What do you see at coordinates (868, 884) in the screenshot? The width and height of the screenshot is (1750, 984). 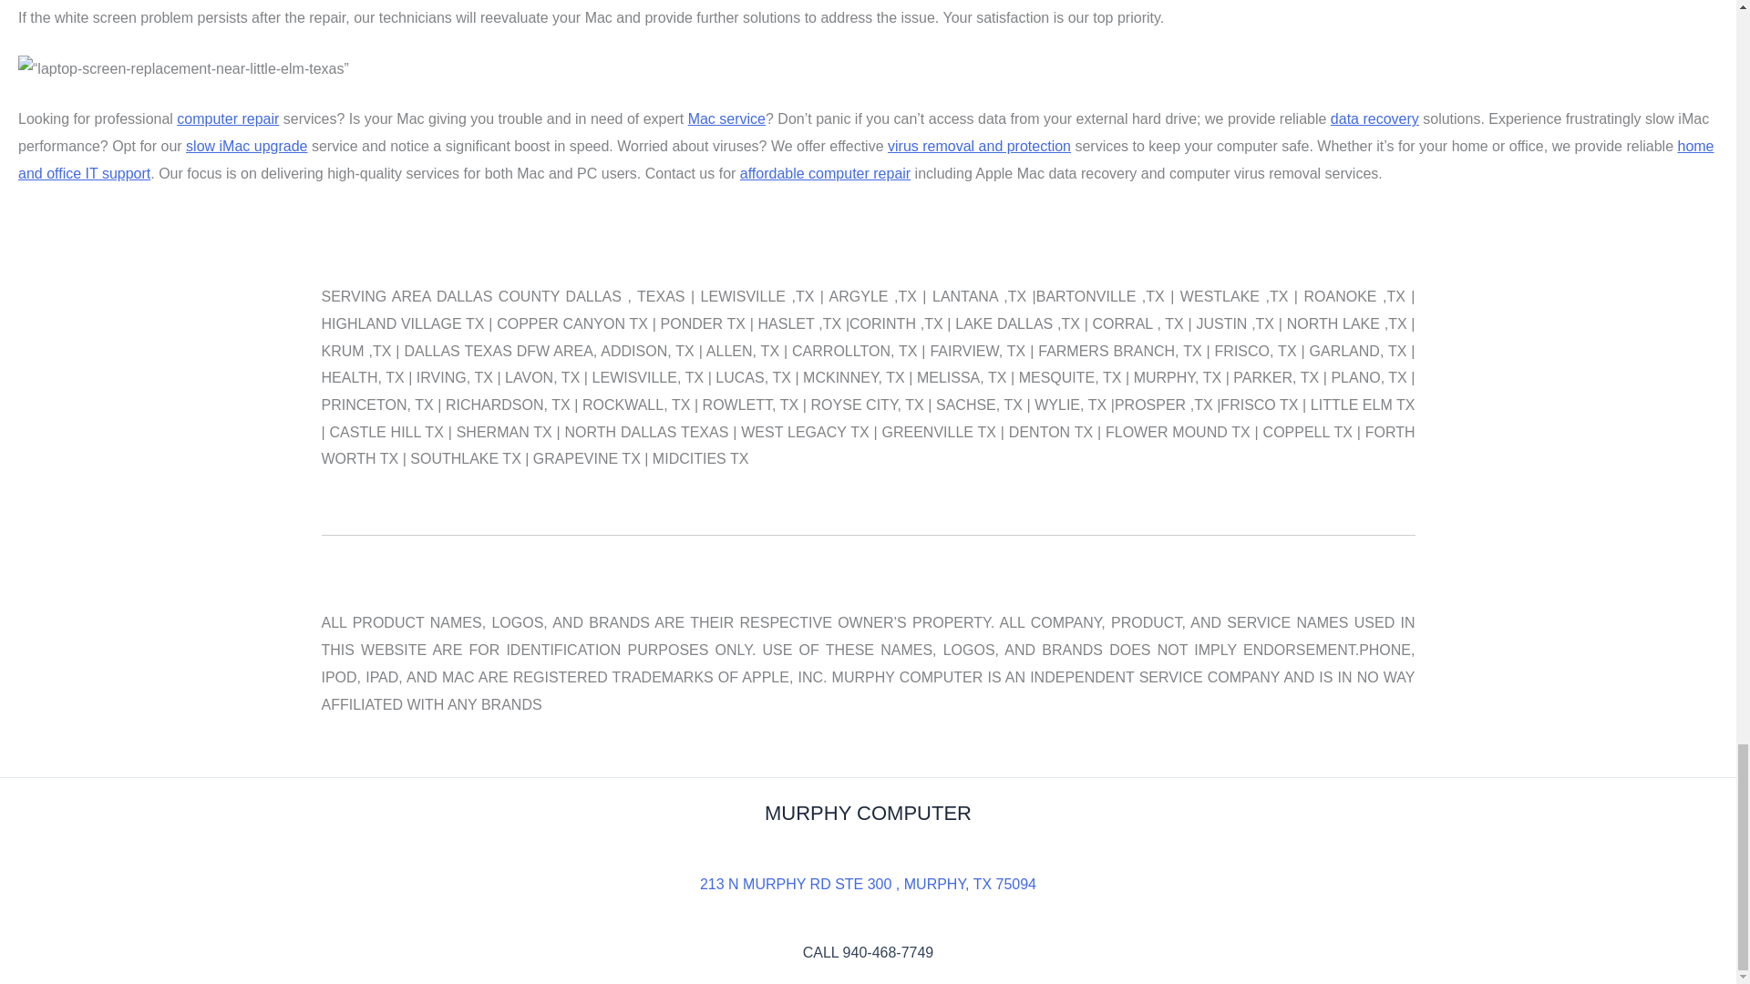 I see `213 N MURPHY RD STE 300 , MURPHY, TX 75094` at bounding box center [868, 884].